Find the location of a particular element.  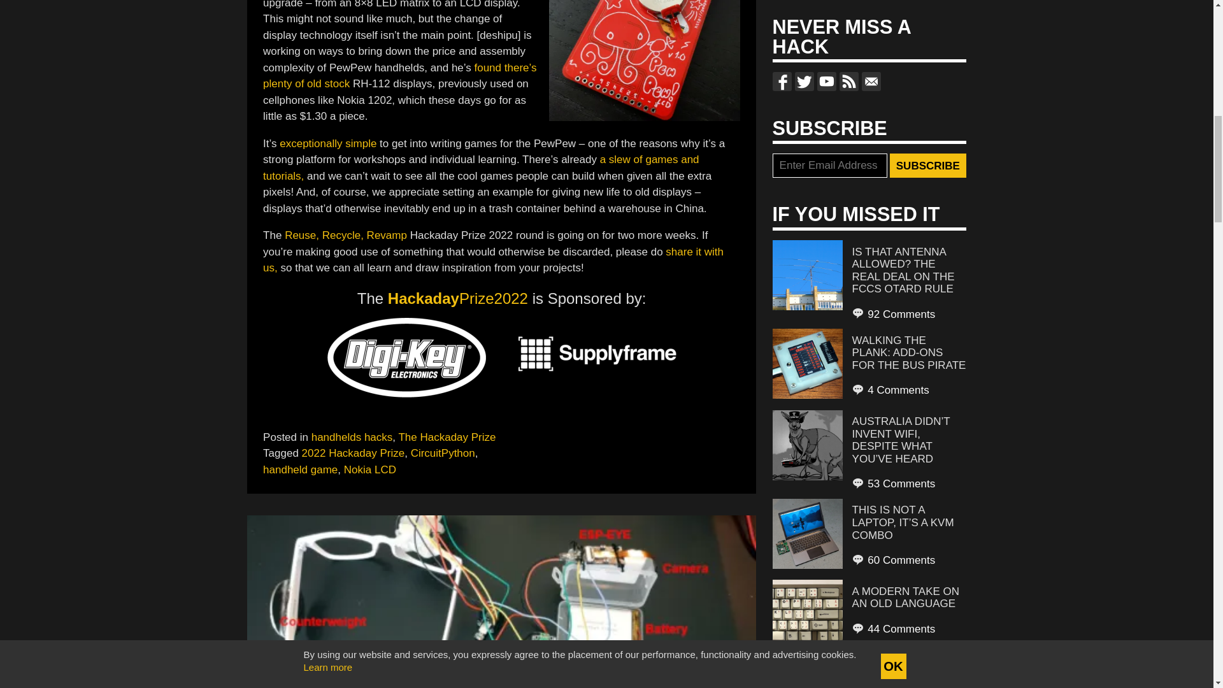

CircuitPython is located at coordinates (443, 454).